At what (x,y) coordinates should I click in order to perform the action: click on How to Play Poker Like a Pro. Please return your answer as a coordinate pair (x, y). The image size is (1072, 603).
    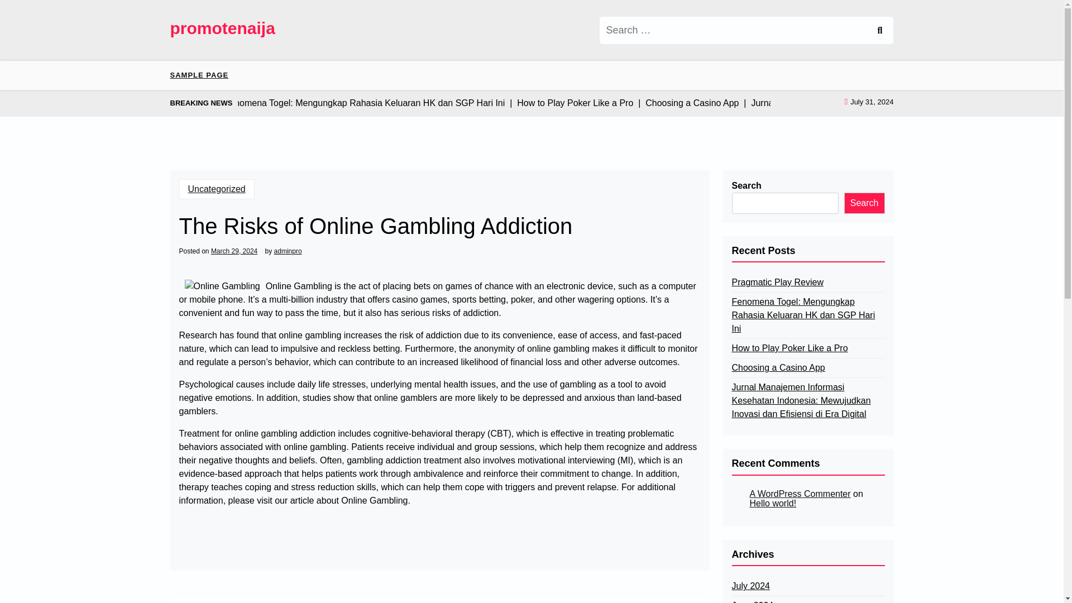
    Looking at the image, I should click on (789, 348).